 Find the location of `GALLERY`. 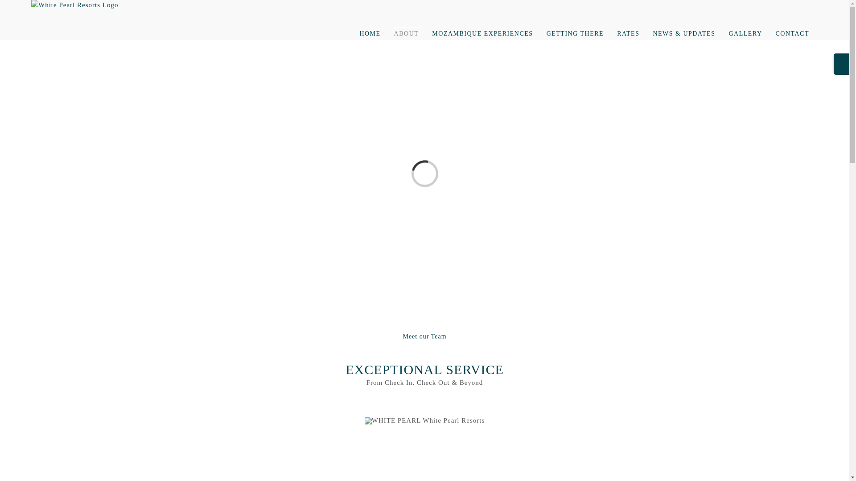

GALLERY is located at coordinates (745, 33).